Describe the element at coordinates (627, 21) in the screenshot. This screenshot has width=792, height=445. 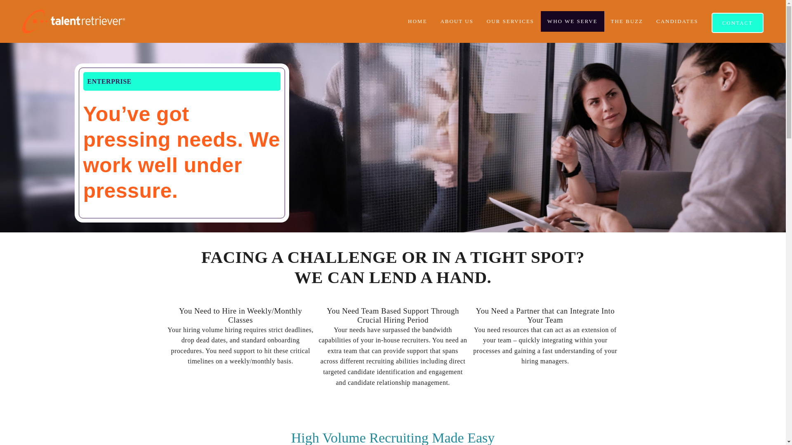
I see `THE BUZZ` at that location.